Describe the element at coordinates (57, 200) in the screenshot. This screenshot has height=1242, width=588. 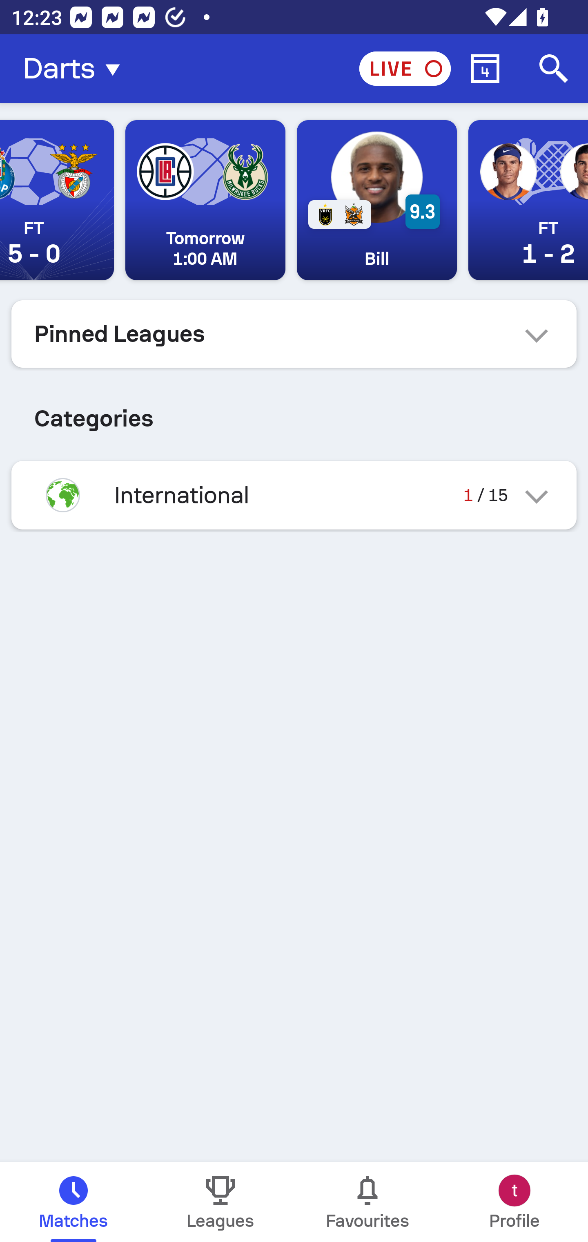
I see `FT 5 - 0` at that location.